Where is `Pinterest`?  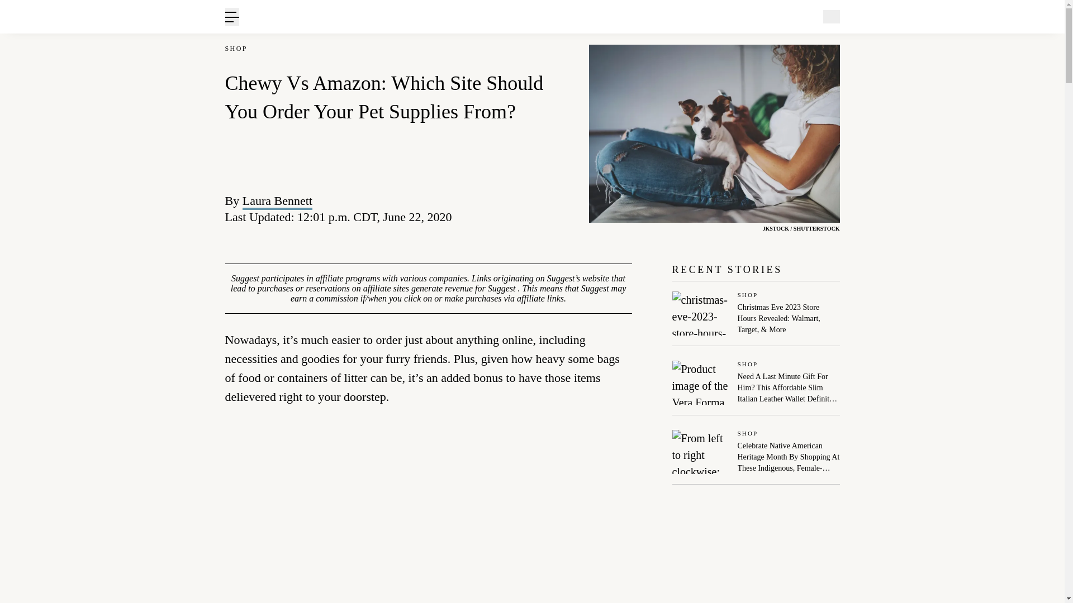 Pinterest is located at coordinates (525, 208).